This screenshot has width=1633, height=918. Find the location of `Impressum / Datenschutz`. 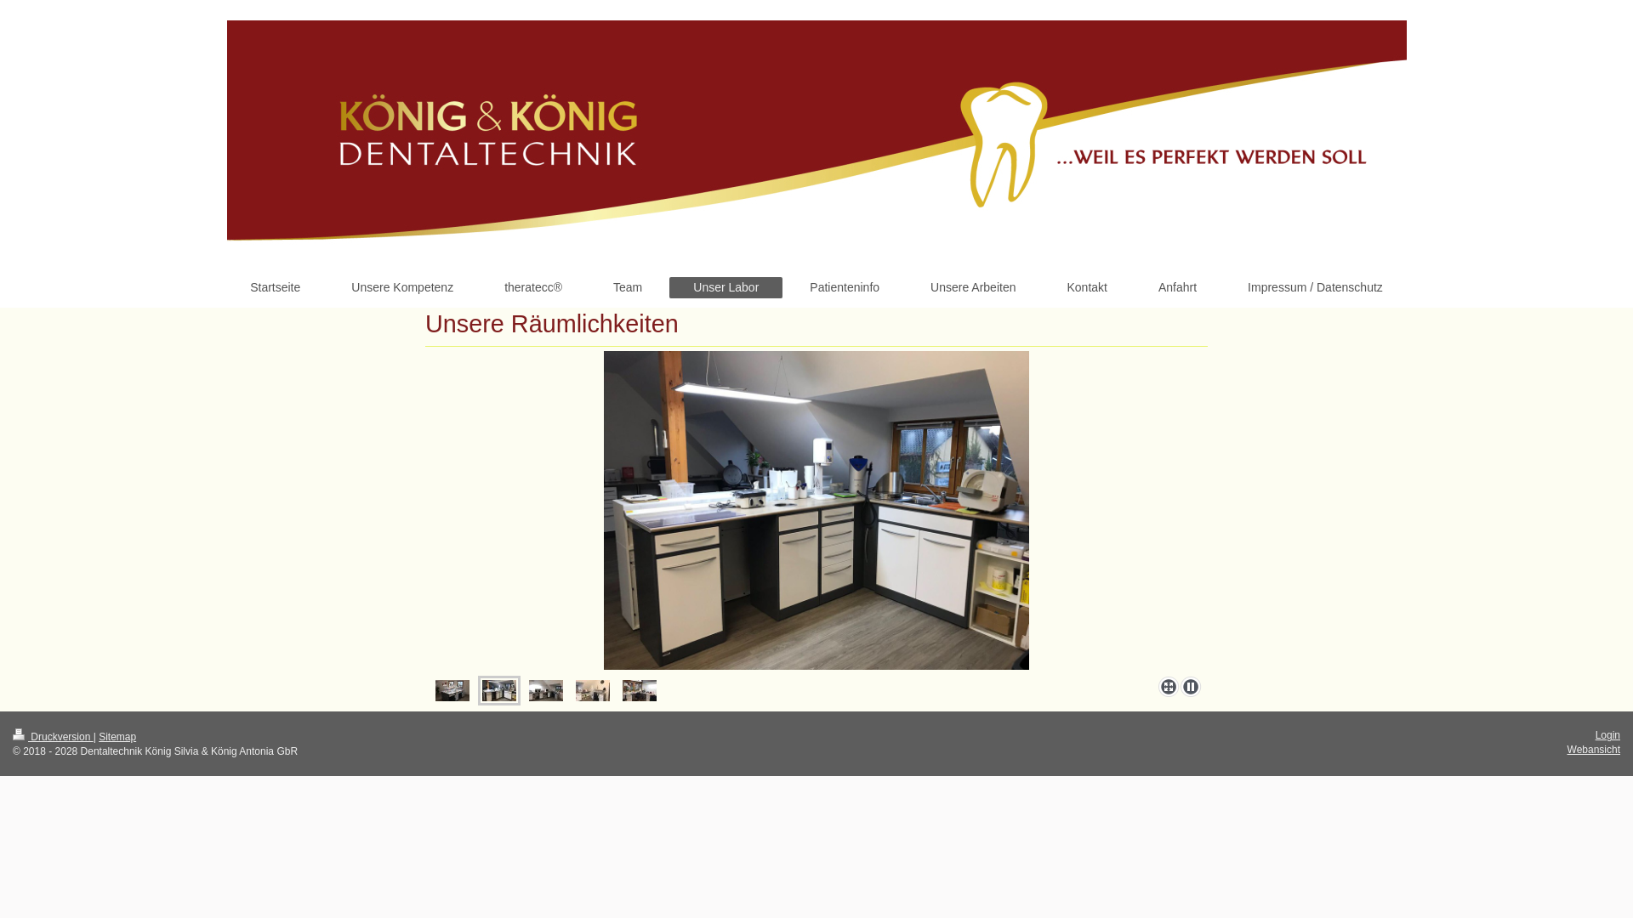

Impressum / Datenschutz is located at coordinates (1315, 287).